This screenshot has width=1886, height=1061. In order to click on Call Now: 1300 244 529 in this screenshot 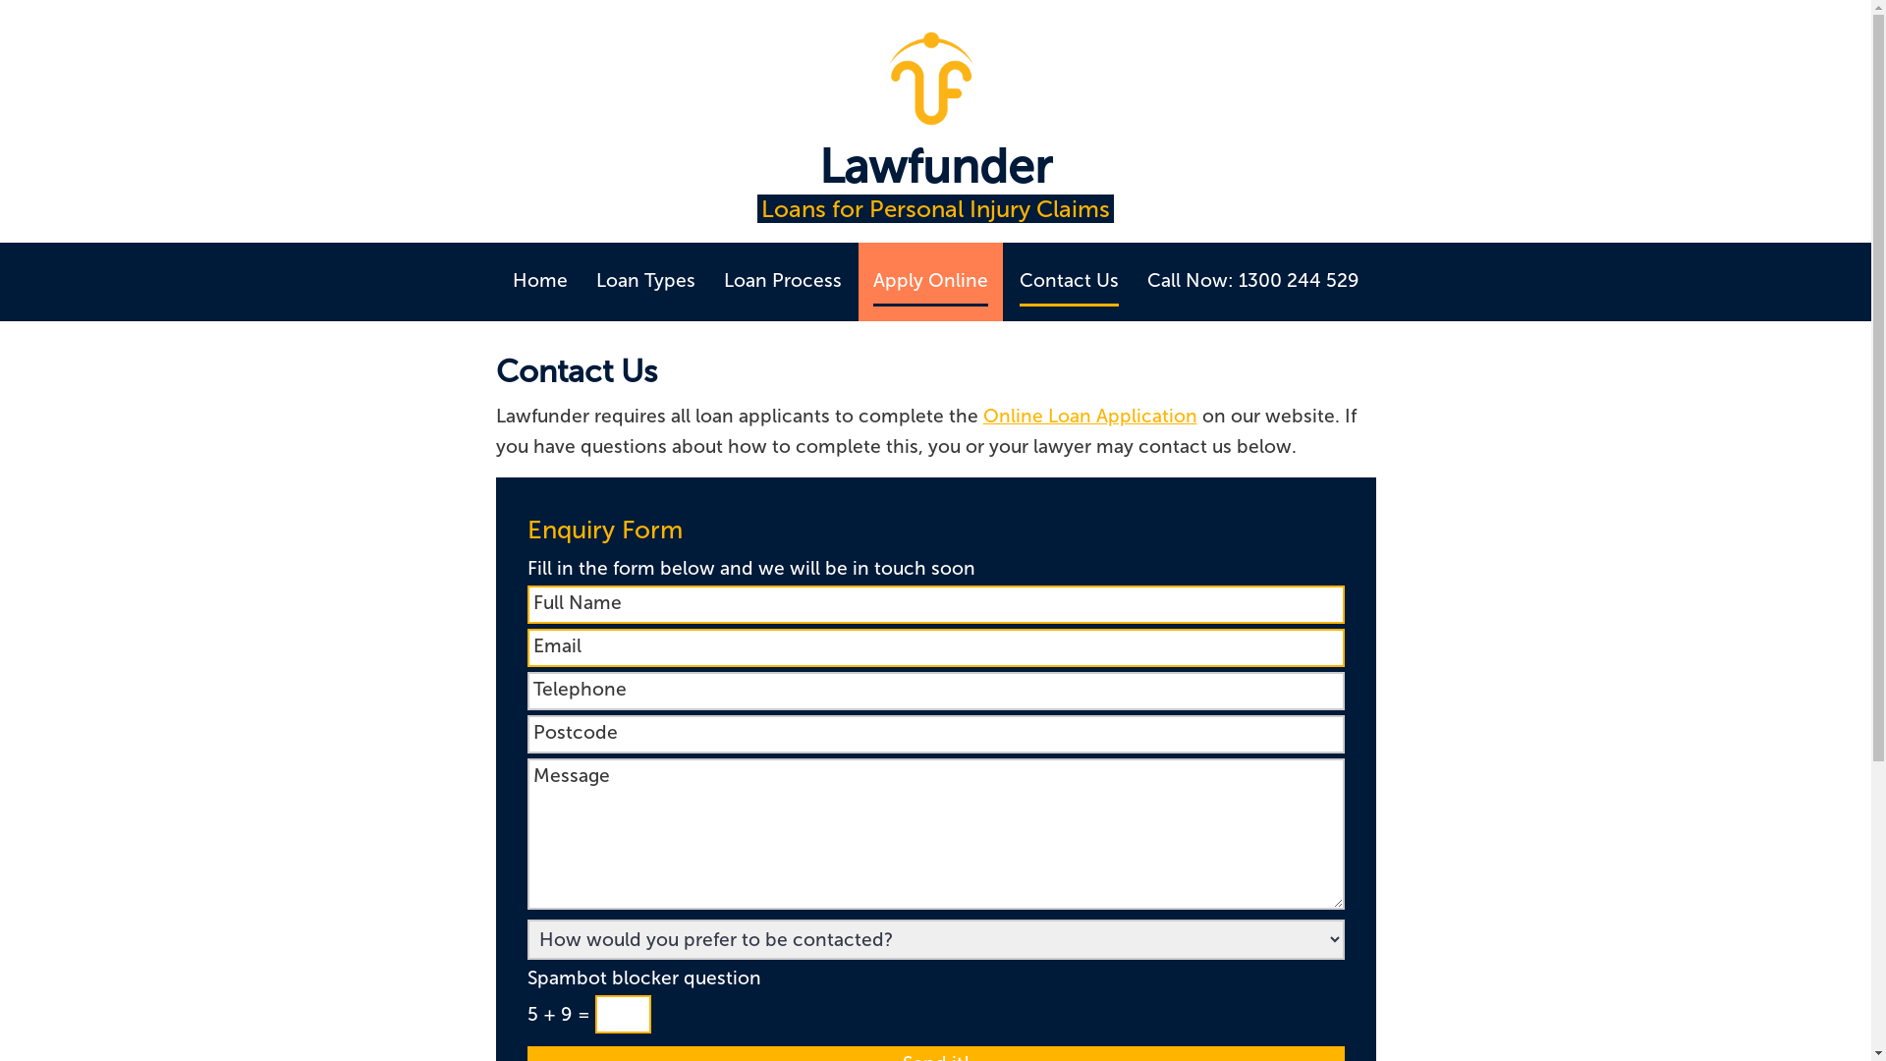, I will do `click(1253, 281)`.